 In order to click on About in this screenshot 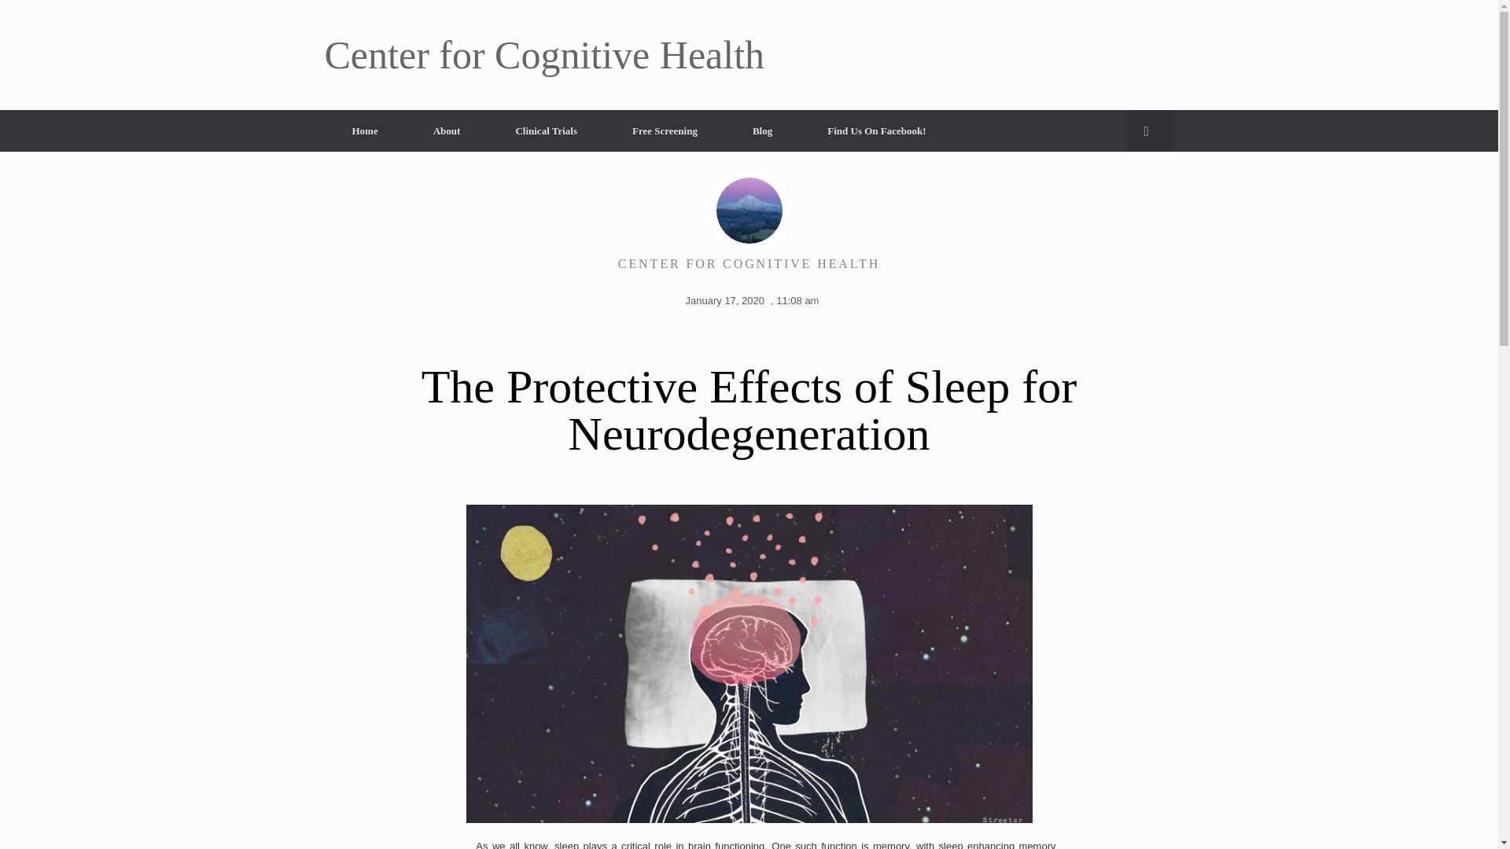, I will do `click(447, 130)`.